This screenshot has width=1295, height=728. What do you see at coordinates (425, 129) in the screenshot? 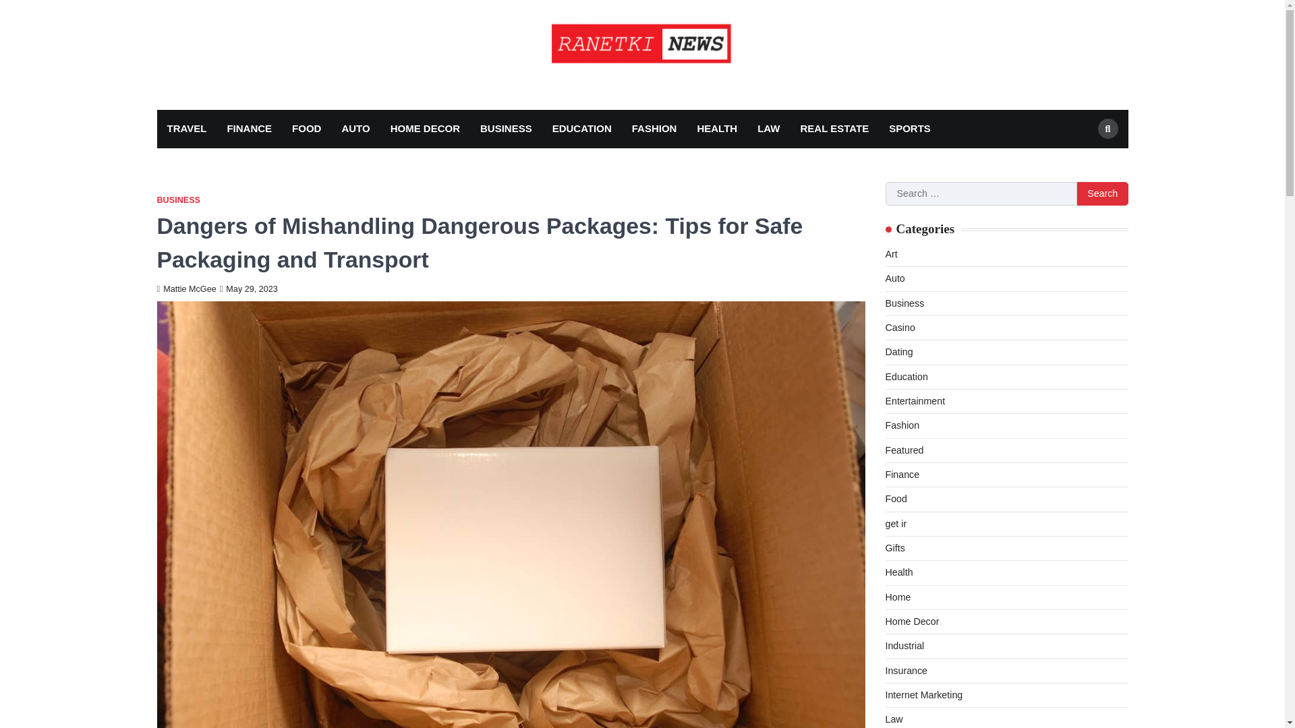
I see `HOME DECOR` at bounding box center [425, 129].